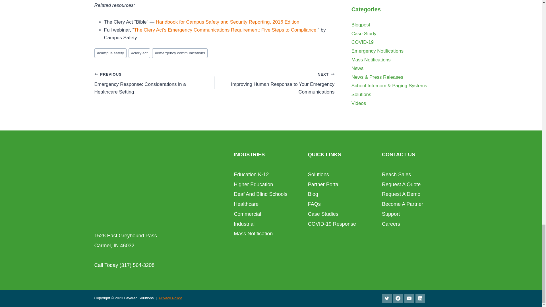  Describe the element at coordinates (180, 53) in the screenshot. I see `emergency communications` at that location.